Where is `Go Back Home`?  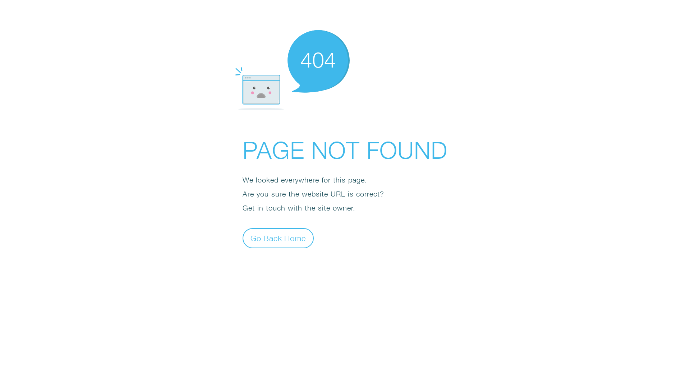
Go Back Home is located at coordinates (278, 238).